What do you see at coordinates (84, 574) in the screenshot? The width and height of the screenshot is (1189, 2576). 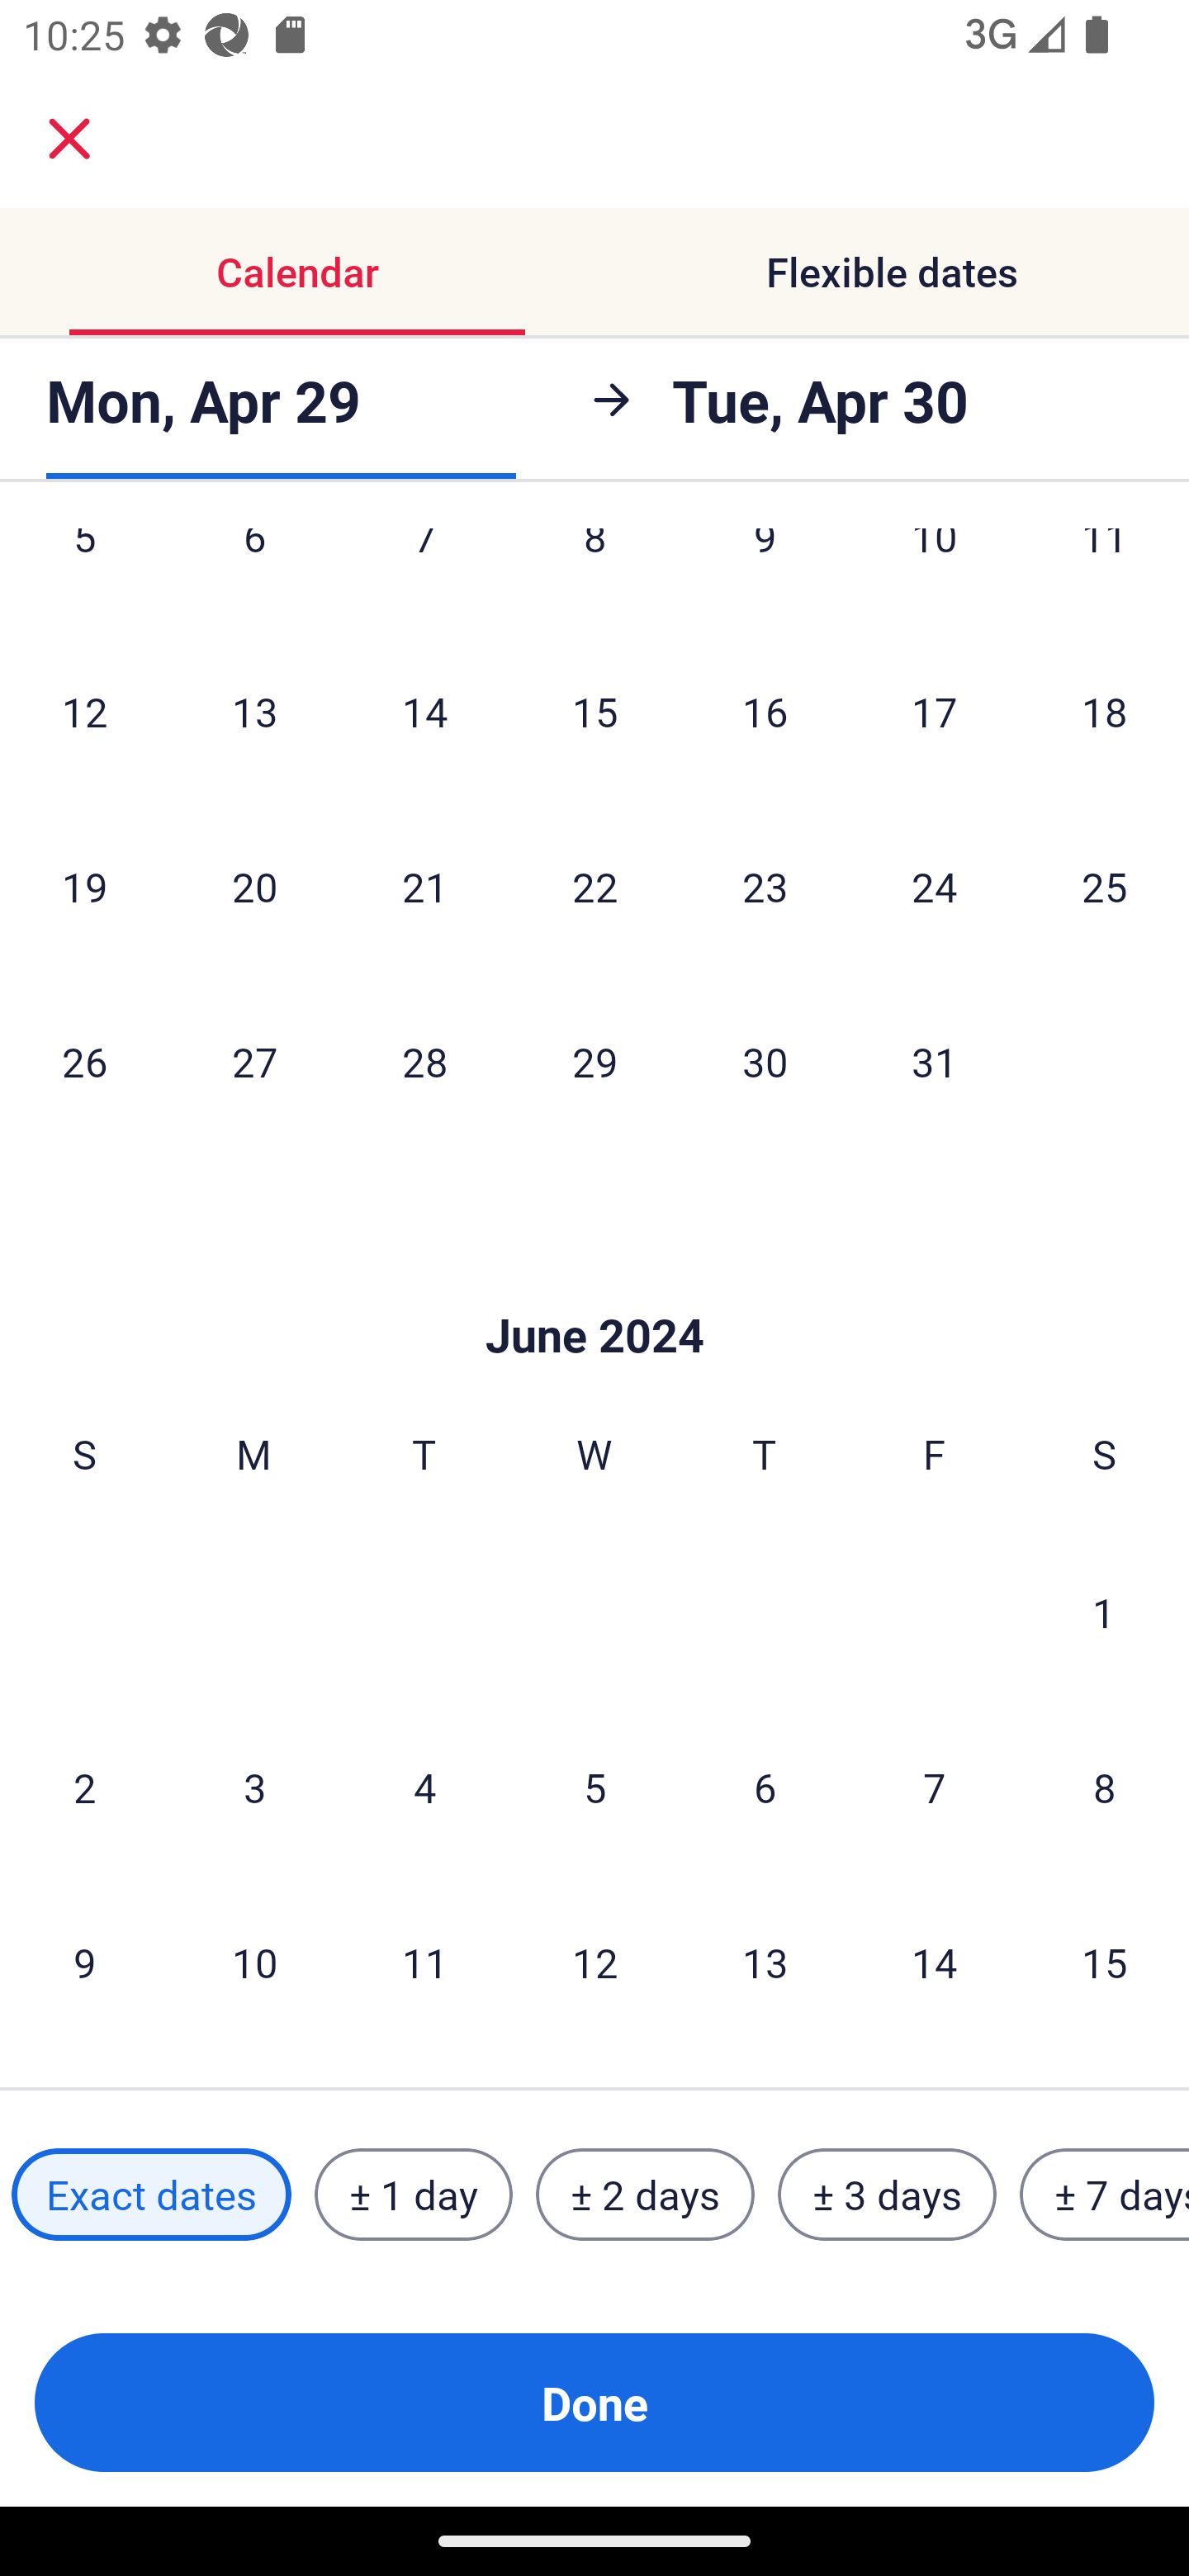 I see `5 Sunday, May 5, 2024` at bounding box center [84, 574].